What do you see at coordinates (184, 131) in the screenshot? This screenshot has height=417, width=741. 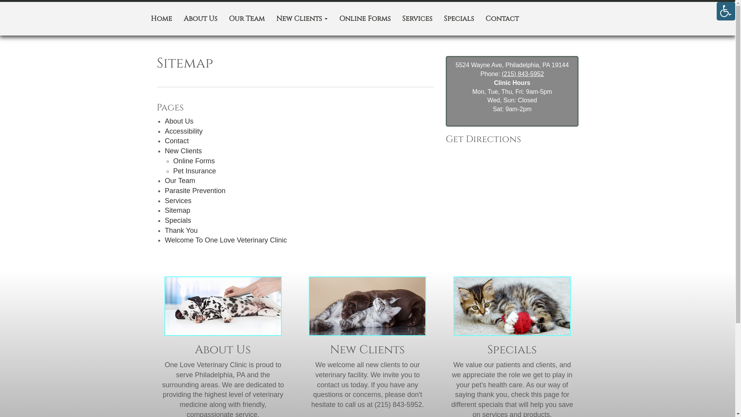 I see `Accessibility` at bounding box center [184, 131].